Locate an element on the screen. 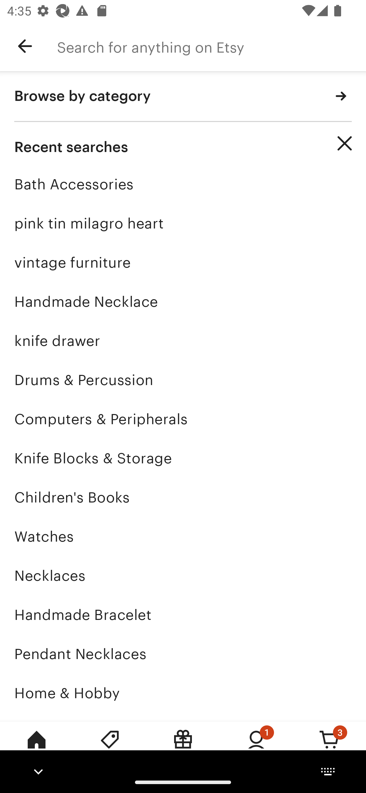 This screenshot has height=793, width=366. pink tin milagro heart is located at coordinates (183, 223).